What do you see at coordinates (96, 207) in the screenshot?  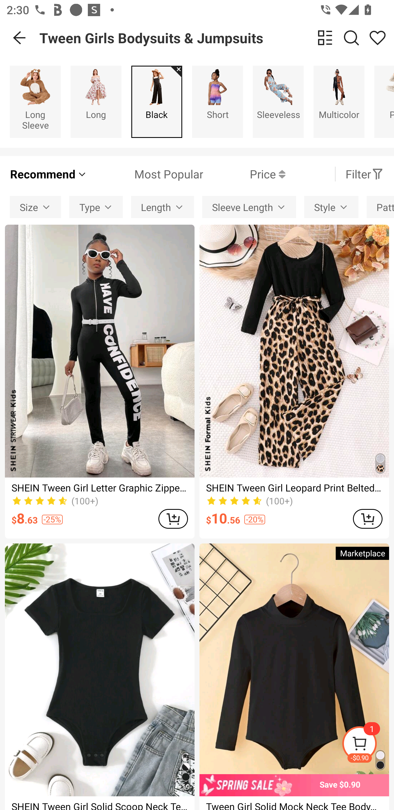 I see `Type` at bounding box center [96, 207].